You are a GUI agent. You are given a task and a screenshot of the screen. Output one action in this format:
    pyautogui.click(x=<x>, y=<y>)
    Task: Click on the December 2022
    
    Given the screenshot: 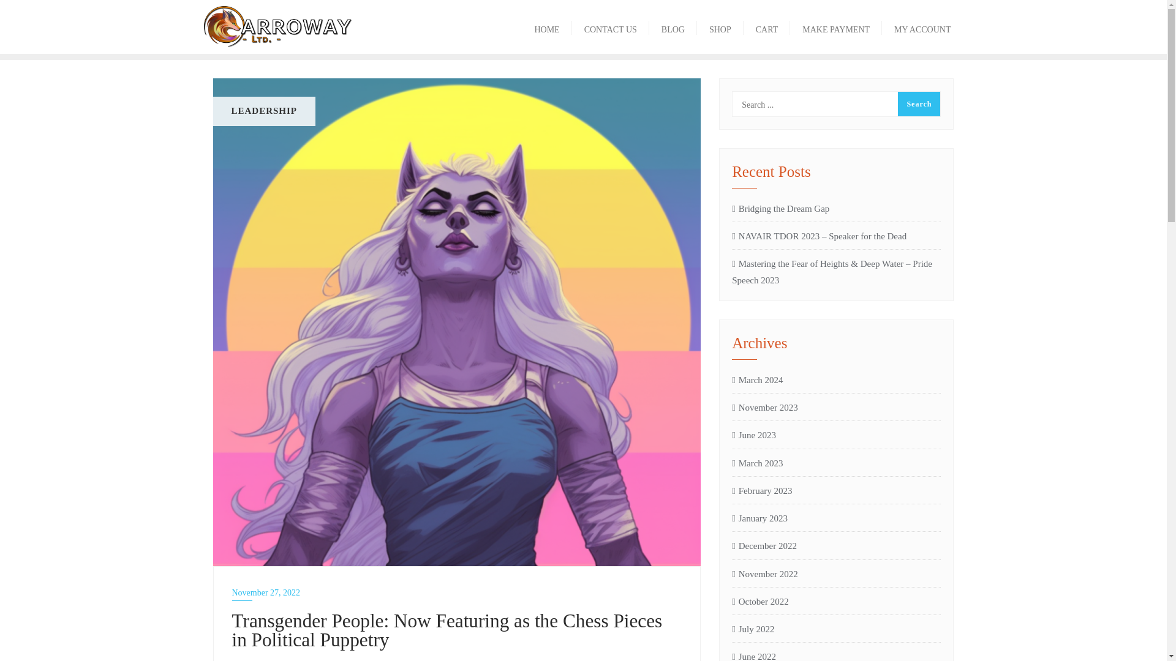 What is the action you would take?
    pyautogui.click(x=764, y=546)
    